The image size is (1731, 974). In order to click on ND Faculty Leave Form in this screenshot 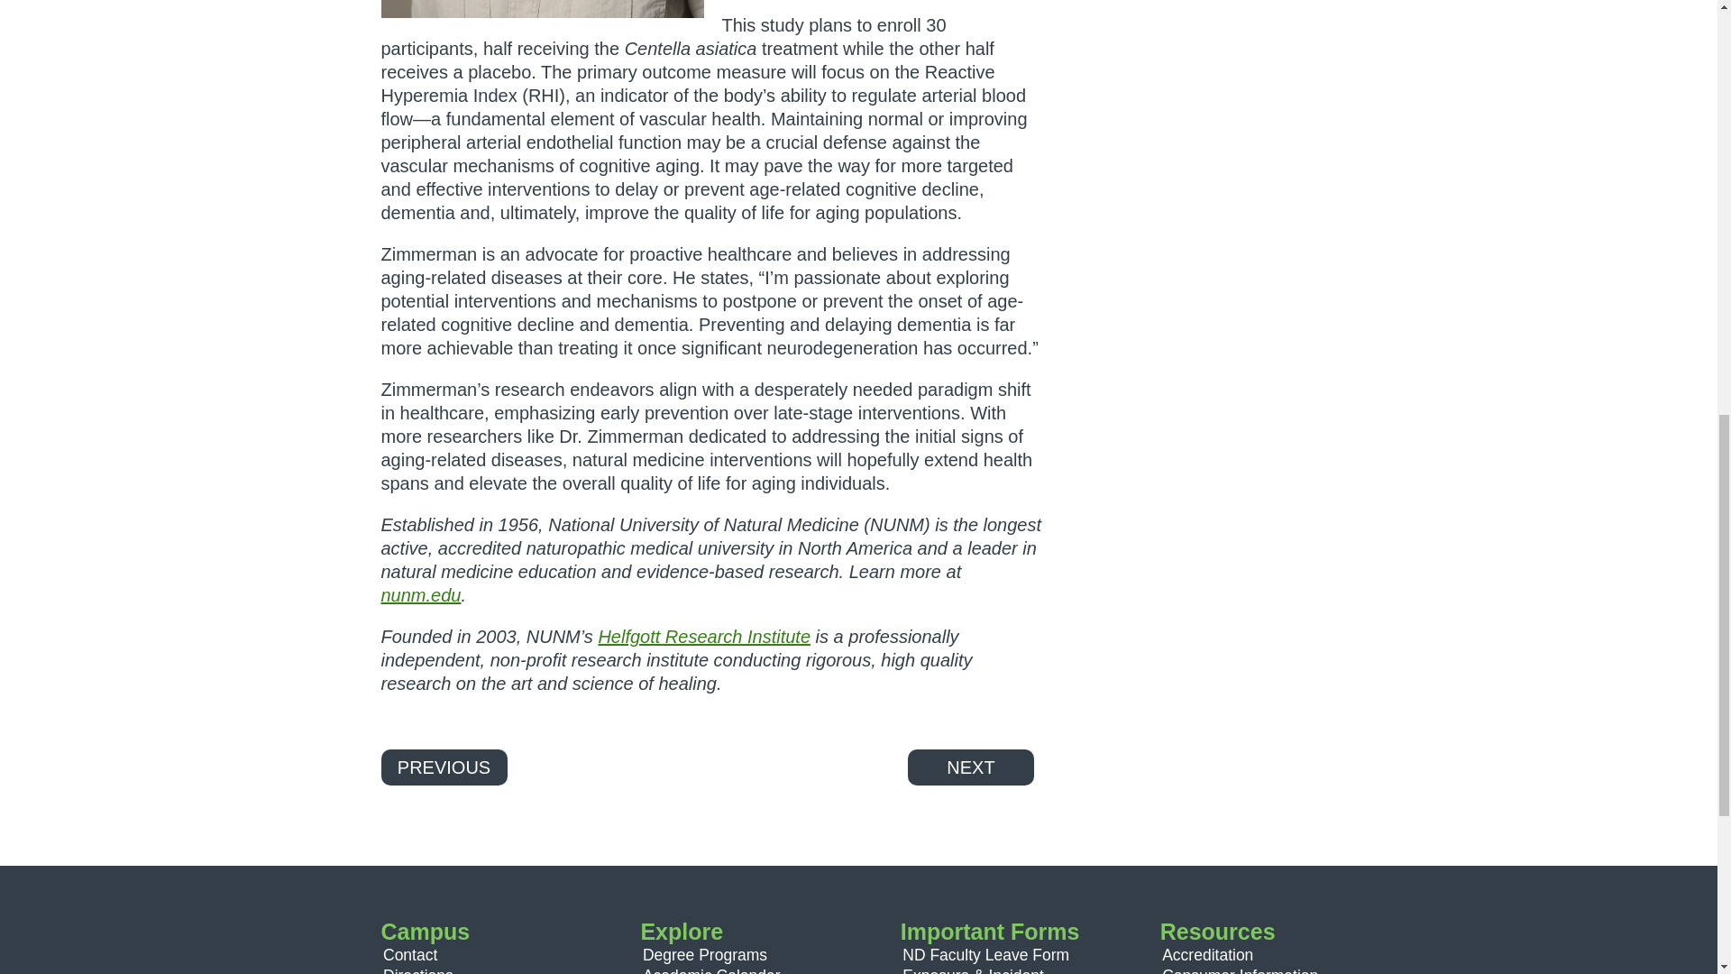, I will do `click(985, 954)`.